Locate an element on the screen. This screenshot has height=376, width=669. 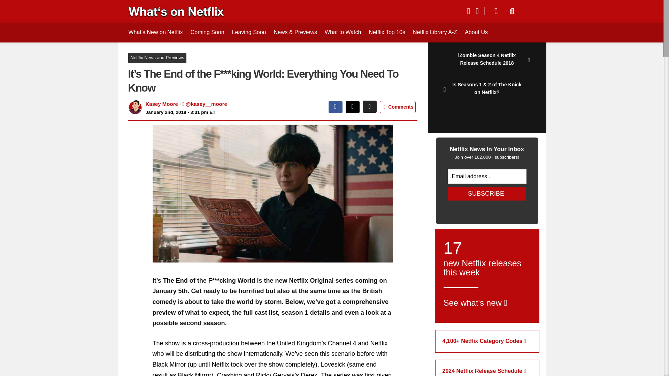
Comments is located at coordinates (398, 107).